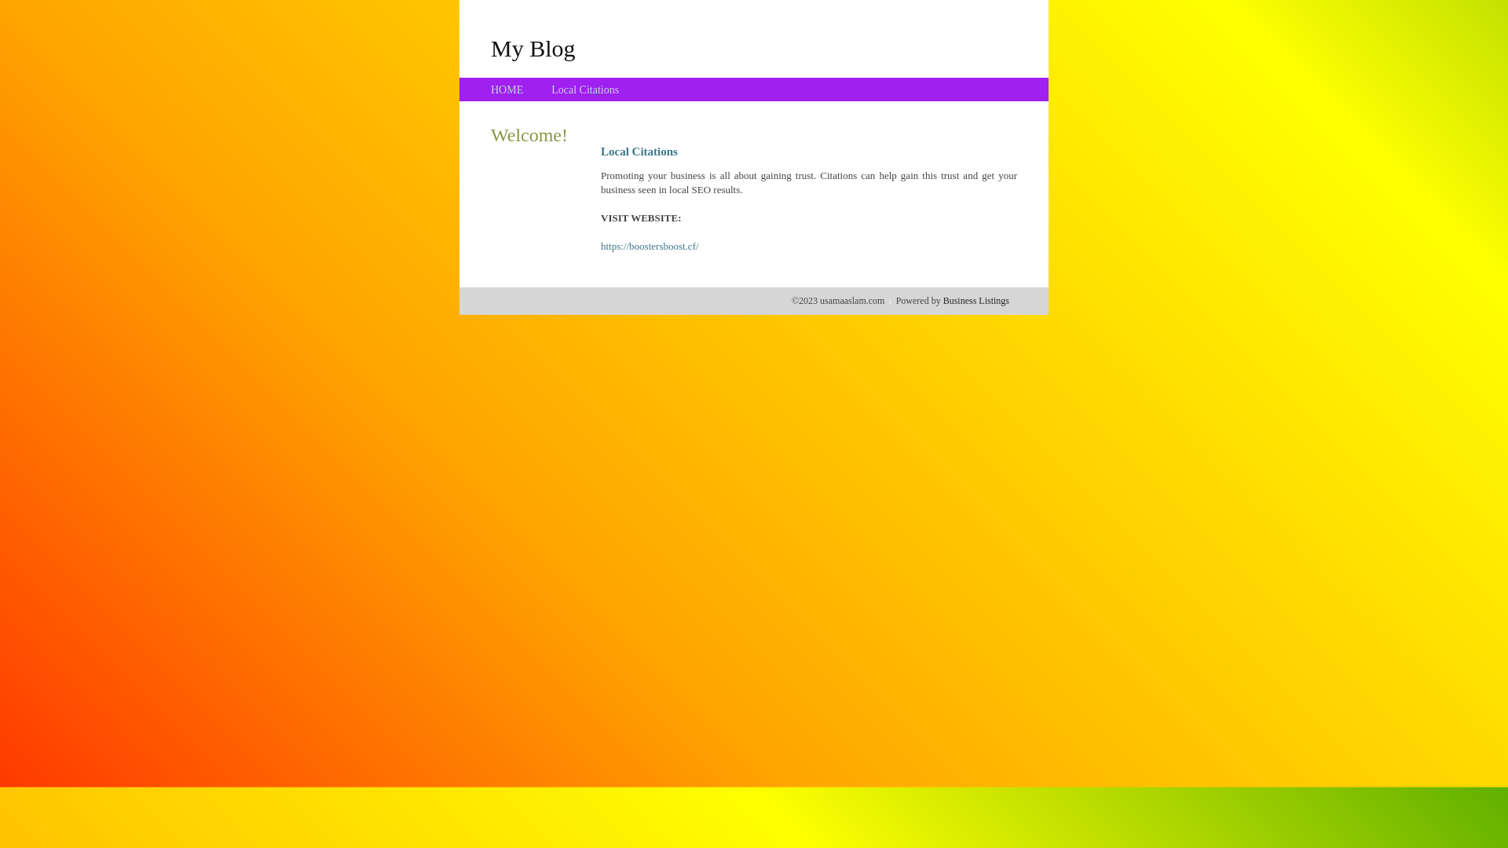  What do you see at coordinates (650, 247) in the screenshot?
I see `https://boostersboost.cf/` at bounding box center [650, 247].